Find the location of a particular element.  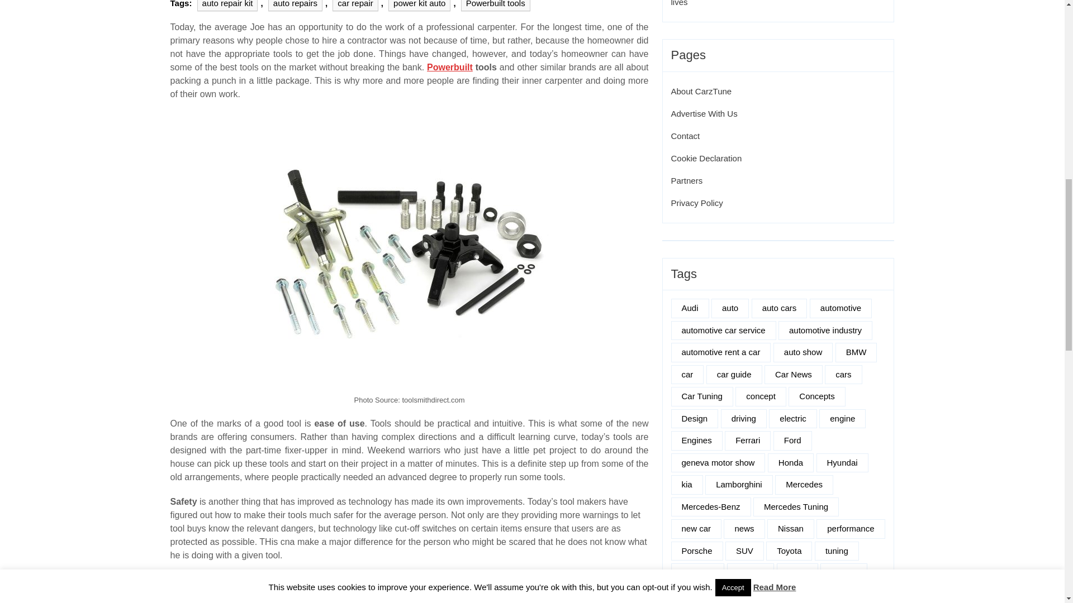

Powerbuilt tools is located at coordinates (495, 6).